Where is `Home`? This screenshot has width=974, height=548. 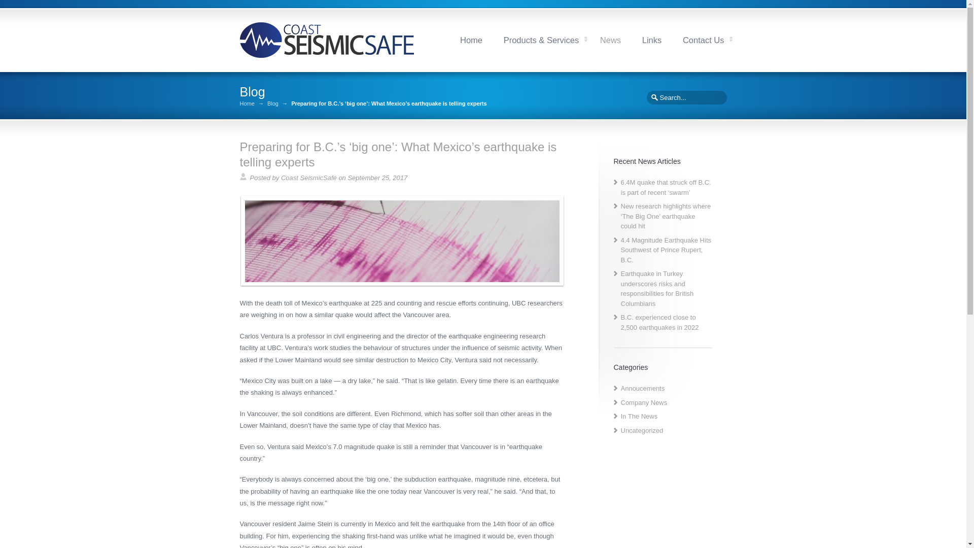
Home is located at coordinates (471, 40).